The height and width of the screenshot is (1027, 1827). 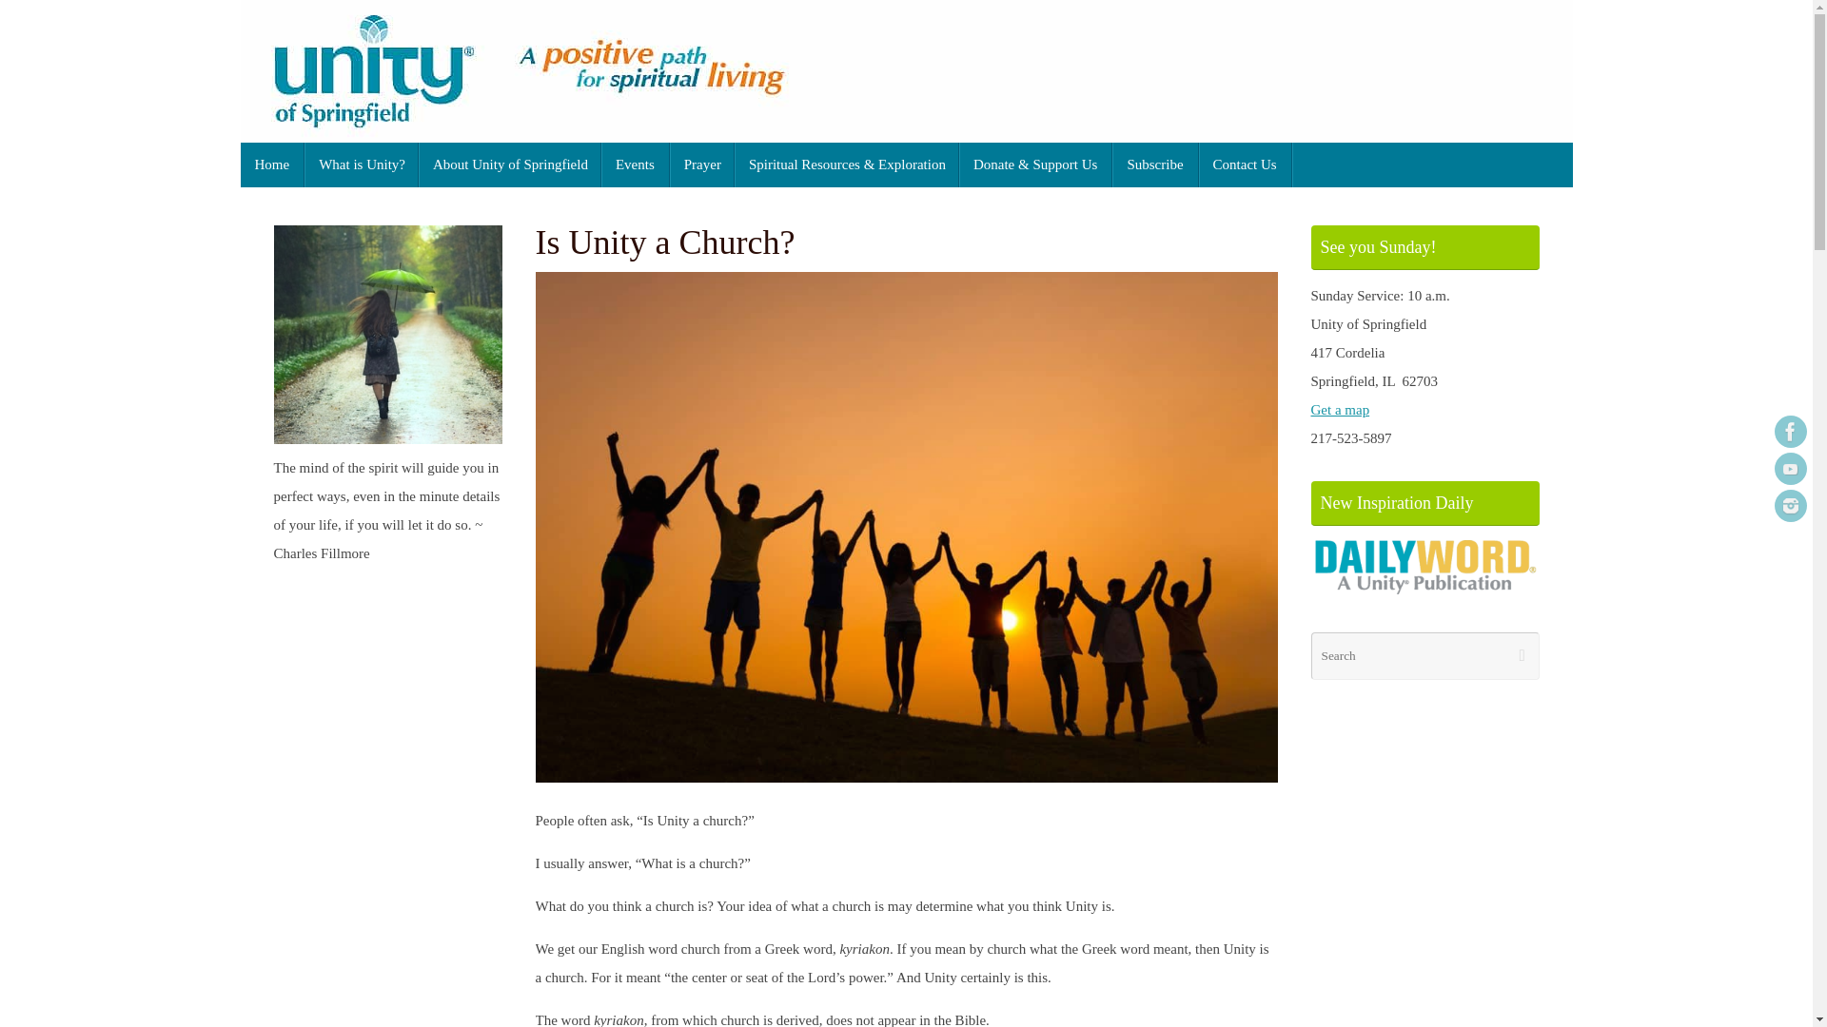 What do you see at coordinates (1790, 432) in the screenshot?
I see `Facebook` at bounding box center [1790, 432].